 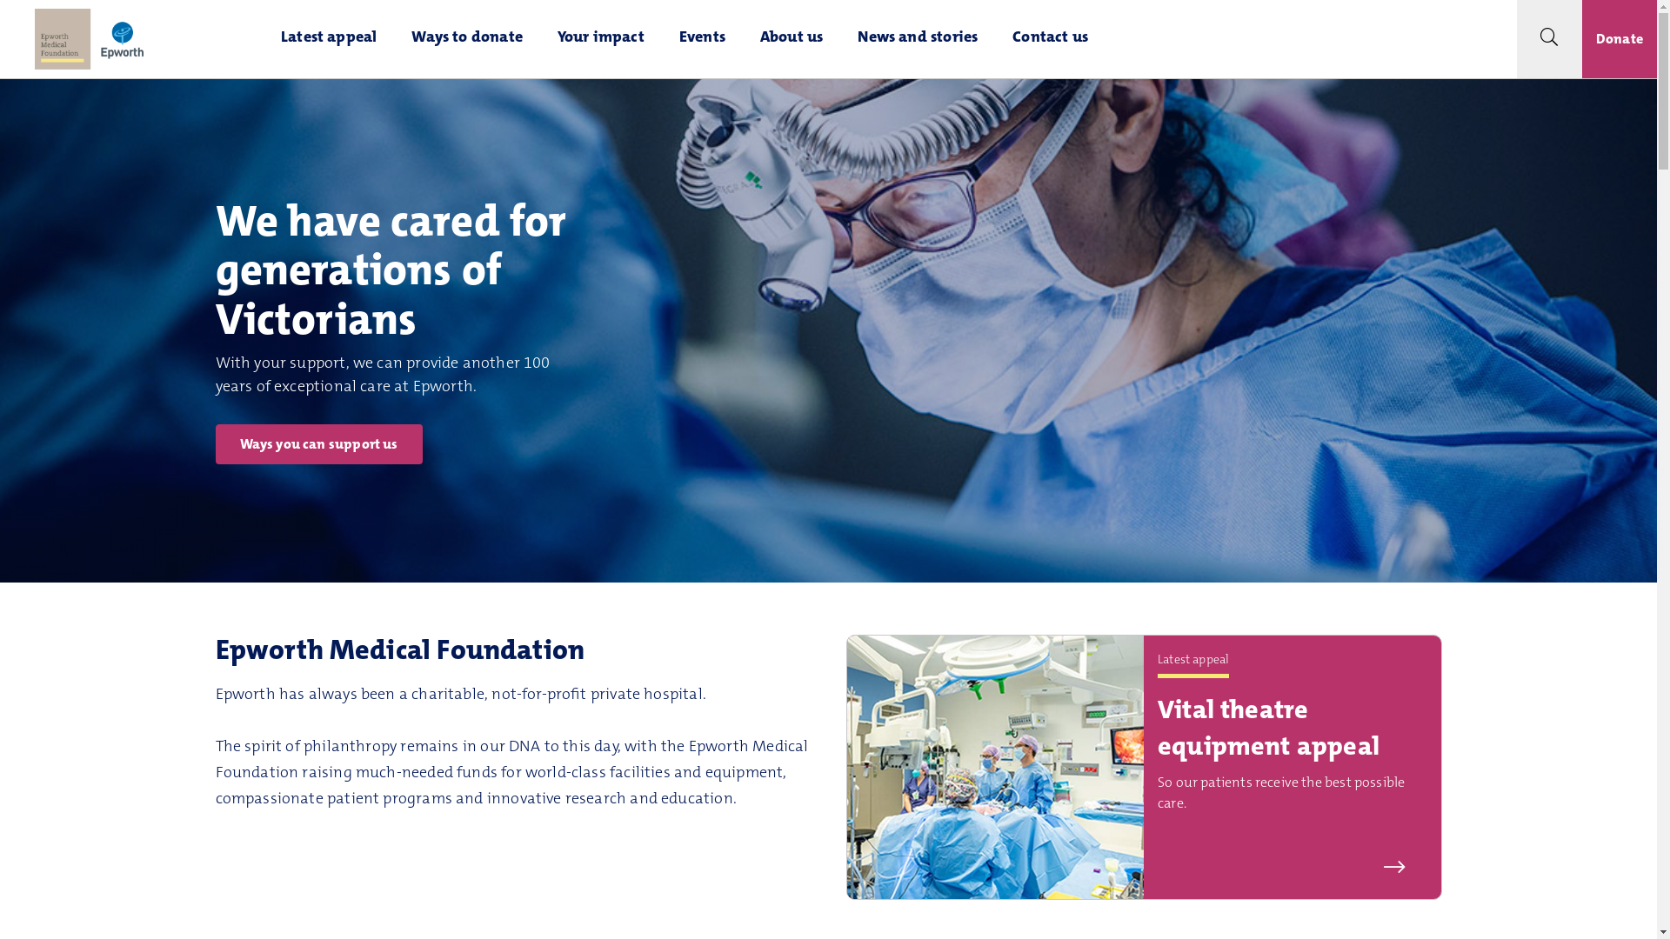 I want to click on Search toggle, so click(x=1550, y=39).